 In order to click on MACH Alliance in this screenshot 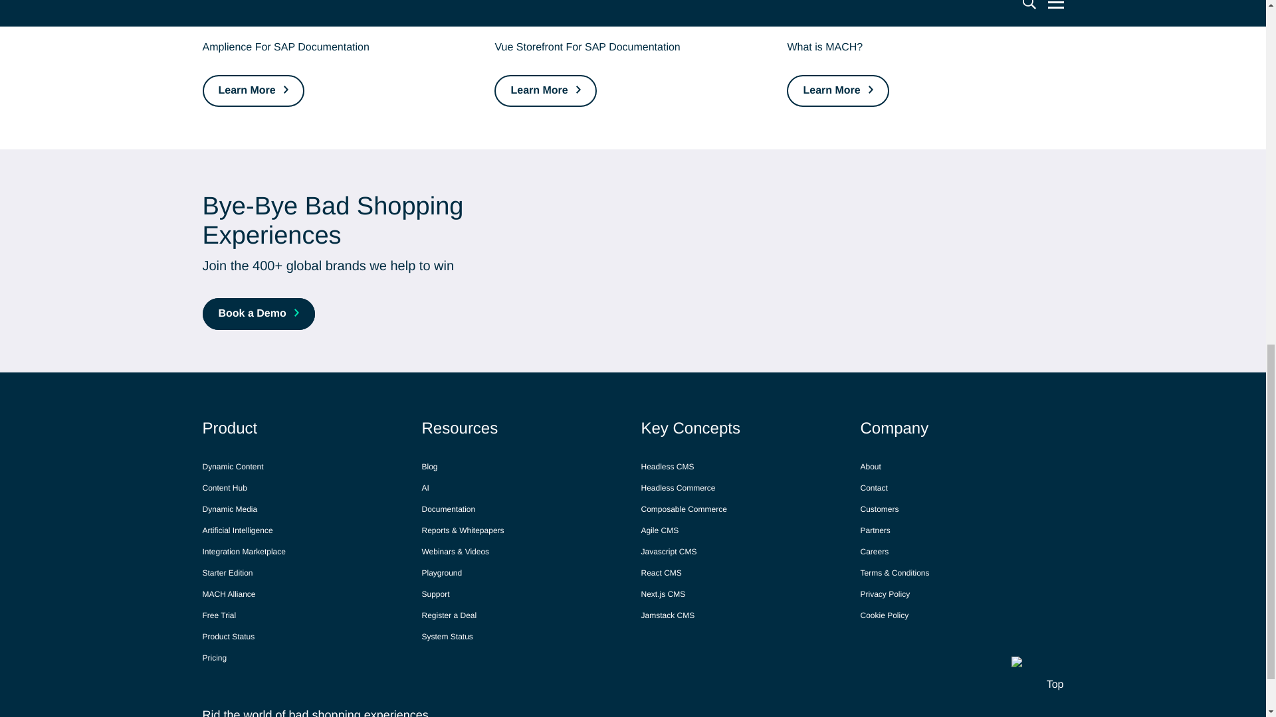, I will do `click(229, 594)`.